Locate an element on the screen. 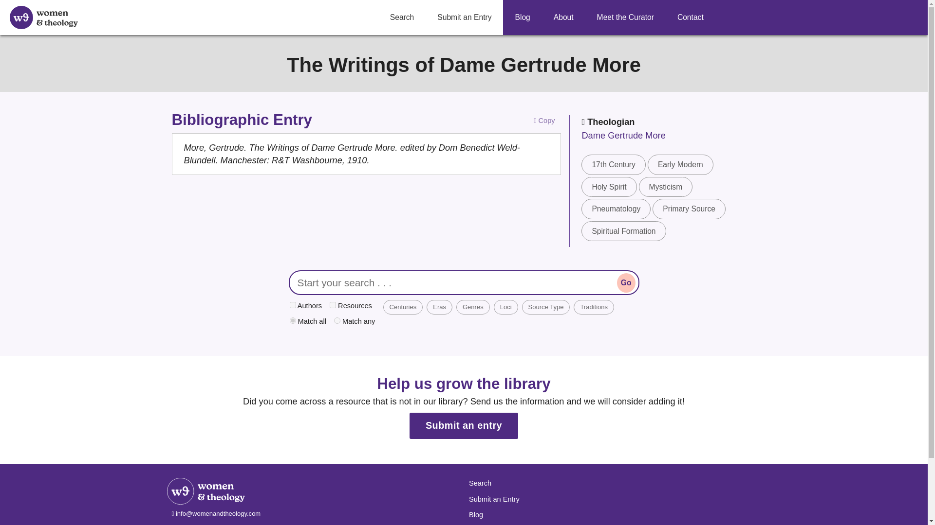 This screenshot has height=525, width=935. About is located at coordinates (563, 17).